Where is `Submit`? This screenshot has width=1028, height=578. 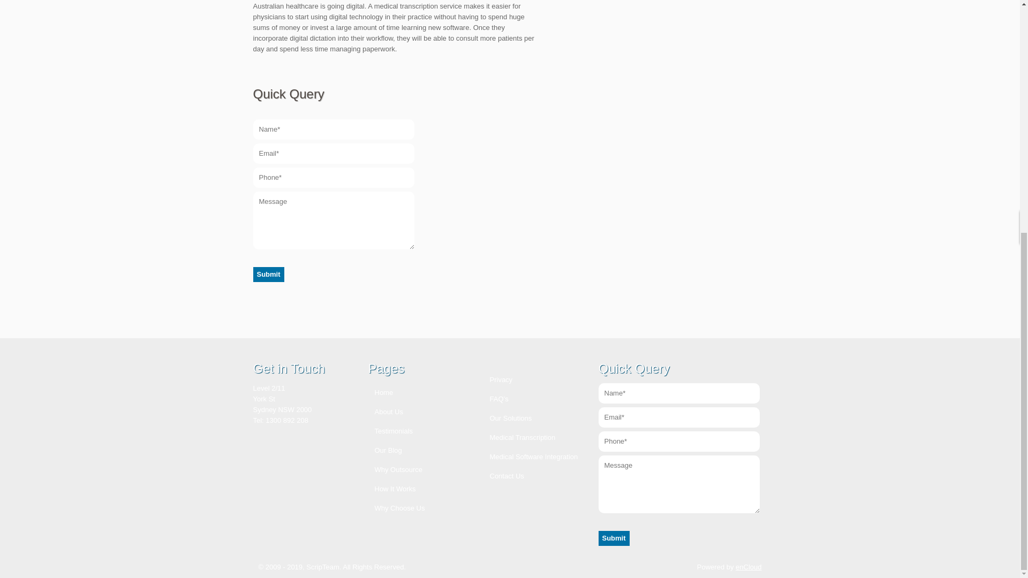 Submit is located at coordinates (268, 274).